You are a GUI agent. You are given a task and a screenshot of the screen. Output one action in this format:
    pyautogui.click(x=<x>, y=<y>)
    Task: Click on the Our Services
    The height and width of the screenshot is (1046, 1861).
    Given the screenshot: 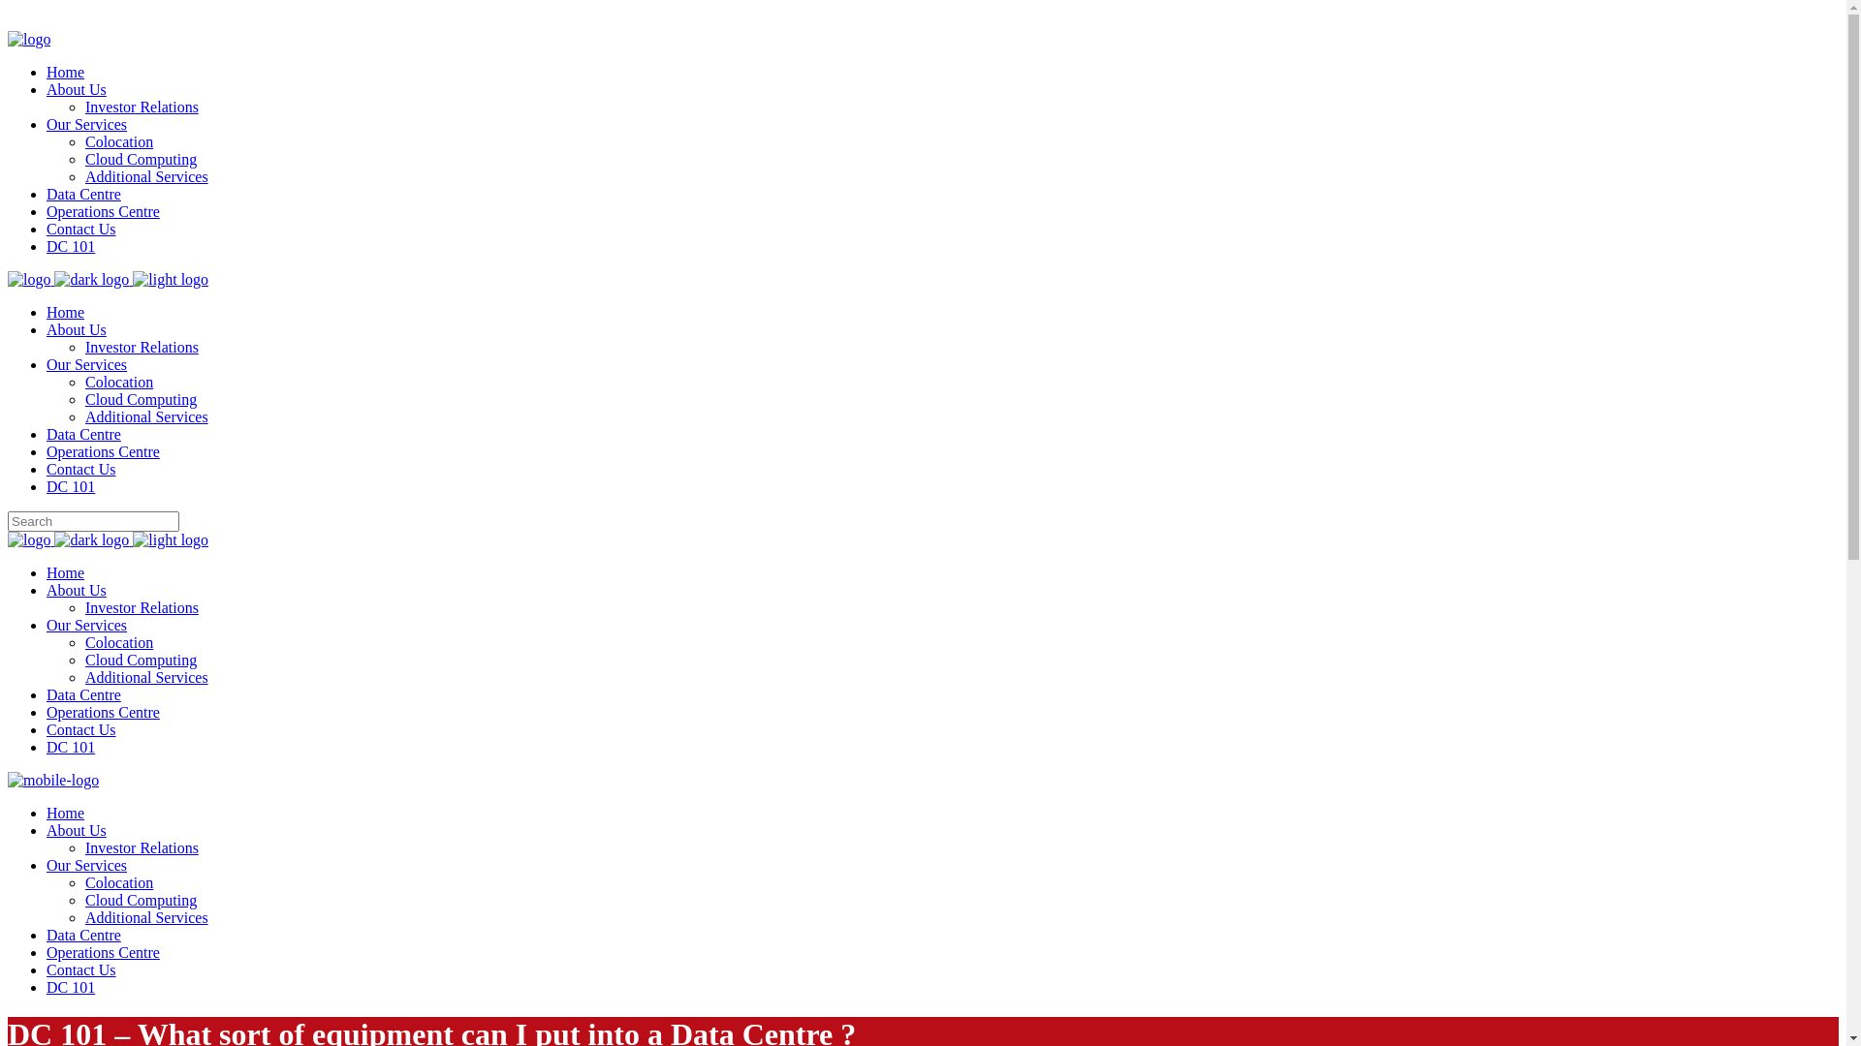 What is the action you would take?
    pyautogui.click(x=87, y=866)
    